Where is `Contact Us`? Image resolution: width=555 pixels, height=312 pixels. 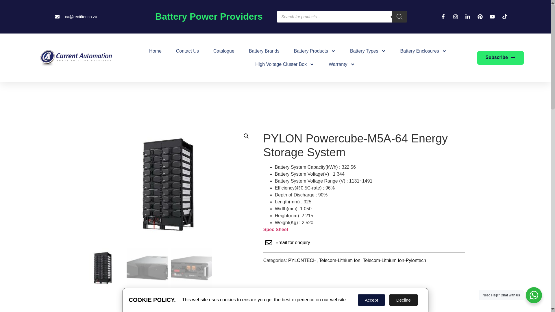
Contact Us is located at coordinates (187, 51).